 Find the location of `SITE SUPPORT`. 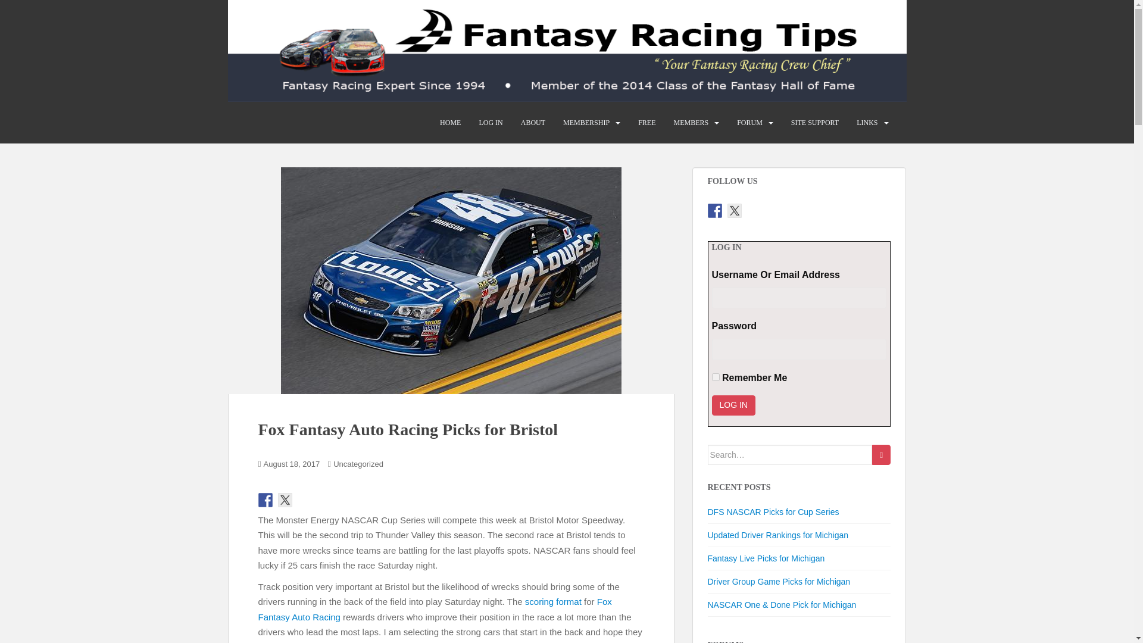

SITE SUPPORT is located at coordinates (814, 122).